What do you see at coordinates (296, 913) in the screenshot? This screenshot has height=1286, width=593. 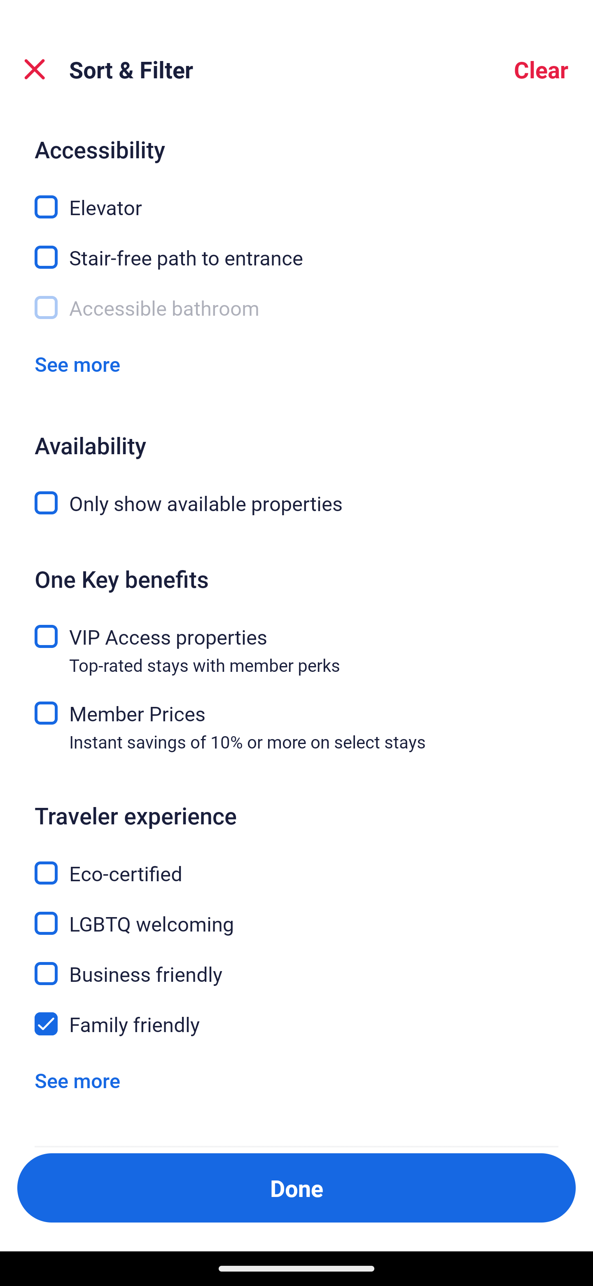 I see `LGBTQ welcoming, LGBTQ welcoming` at bounding box center [296, 913].